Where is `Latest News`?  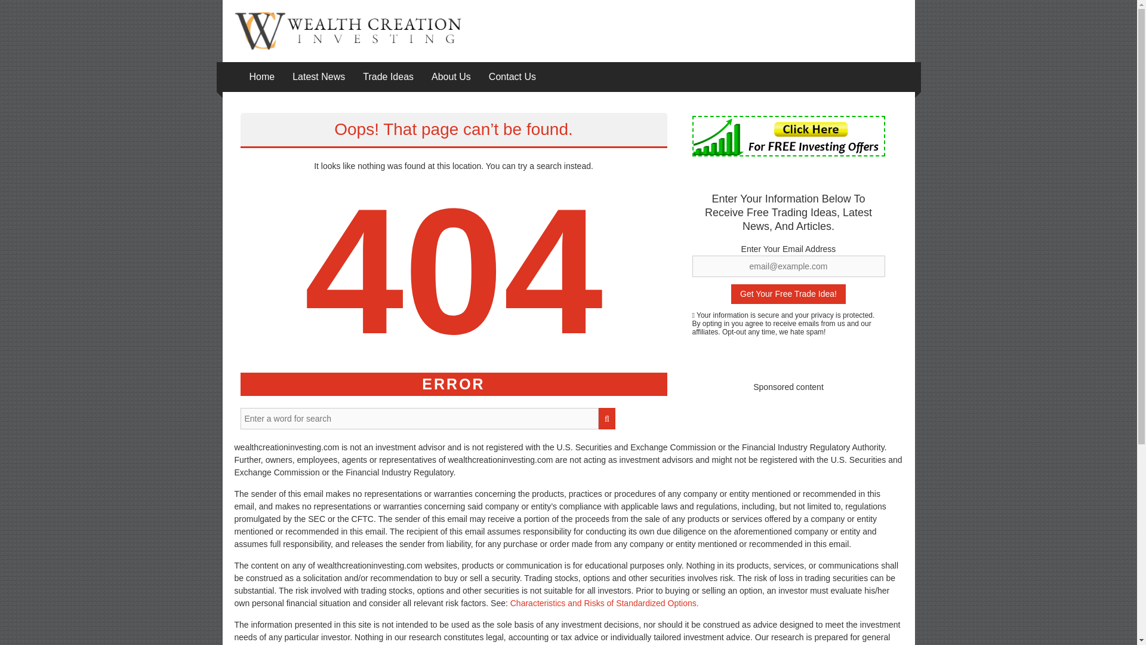
Latest News is located at coordinates (318, 76).